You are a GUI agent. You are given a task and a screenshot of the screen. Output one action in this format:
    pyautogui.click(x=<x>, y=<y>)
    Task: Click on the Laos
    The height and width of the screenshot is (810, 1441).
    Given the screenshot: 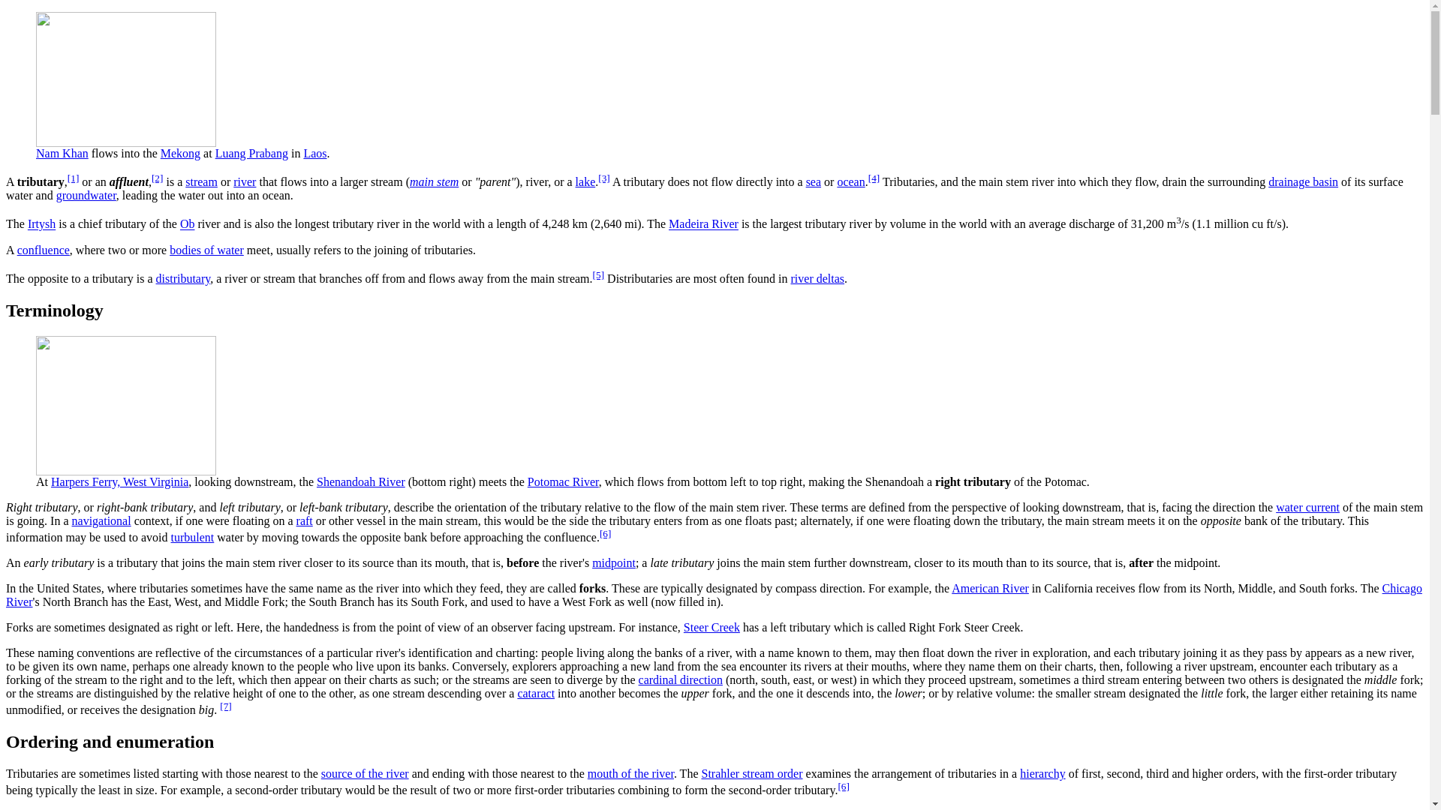 What is the action you would take?
    pyautogui.click(x=314, y=153)
    